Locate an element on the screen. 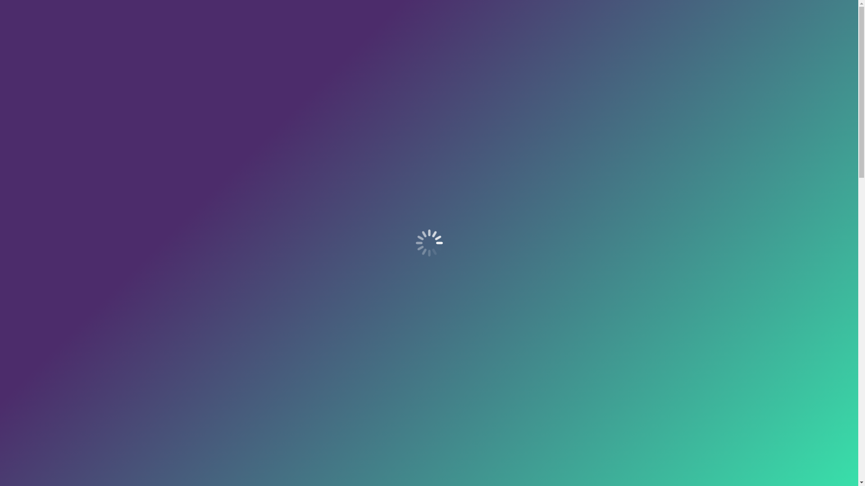 The width and height of the screenshot is (865, 486). Services is located at coordinates (287, 39).